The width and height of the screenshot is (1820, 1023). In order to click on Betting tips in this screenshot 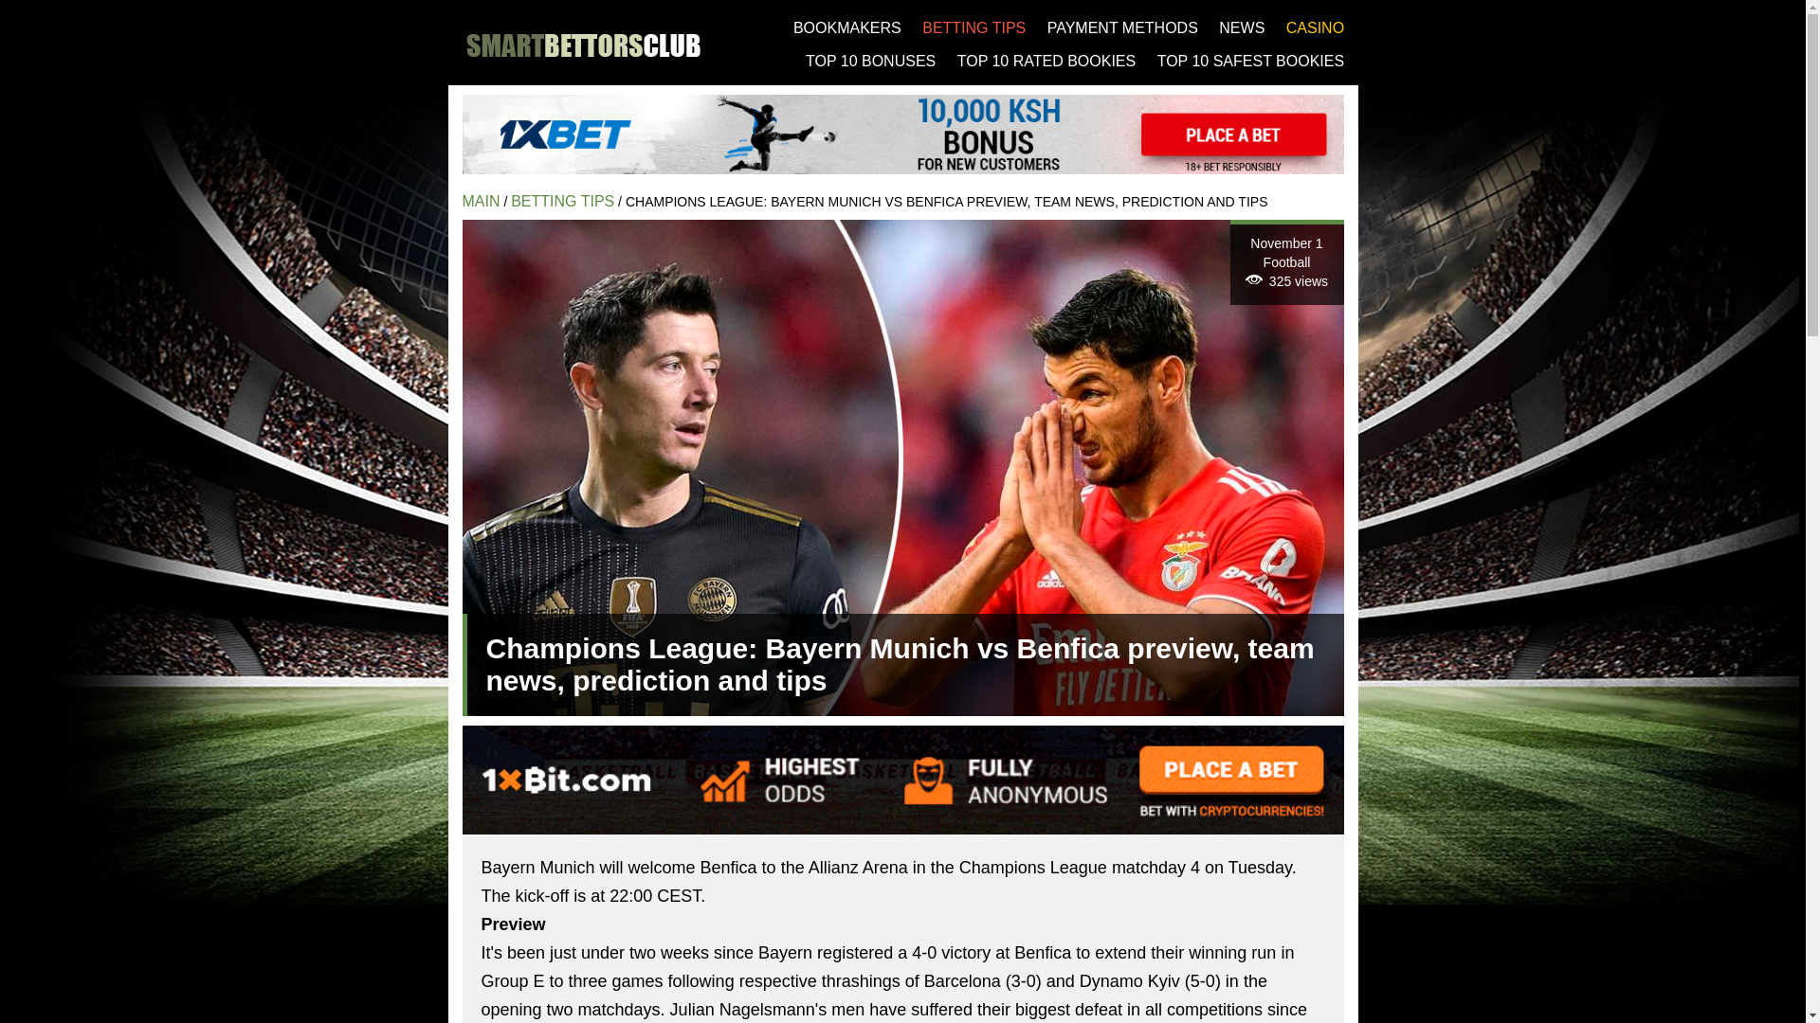, I will do `click(563, 201)`.